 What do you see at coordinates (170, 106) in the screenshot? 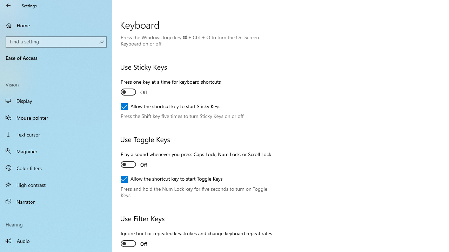
I see `Allow the shortcut key to start Sticky Keys` at bounding box center [170, 106].